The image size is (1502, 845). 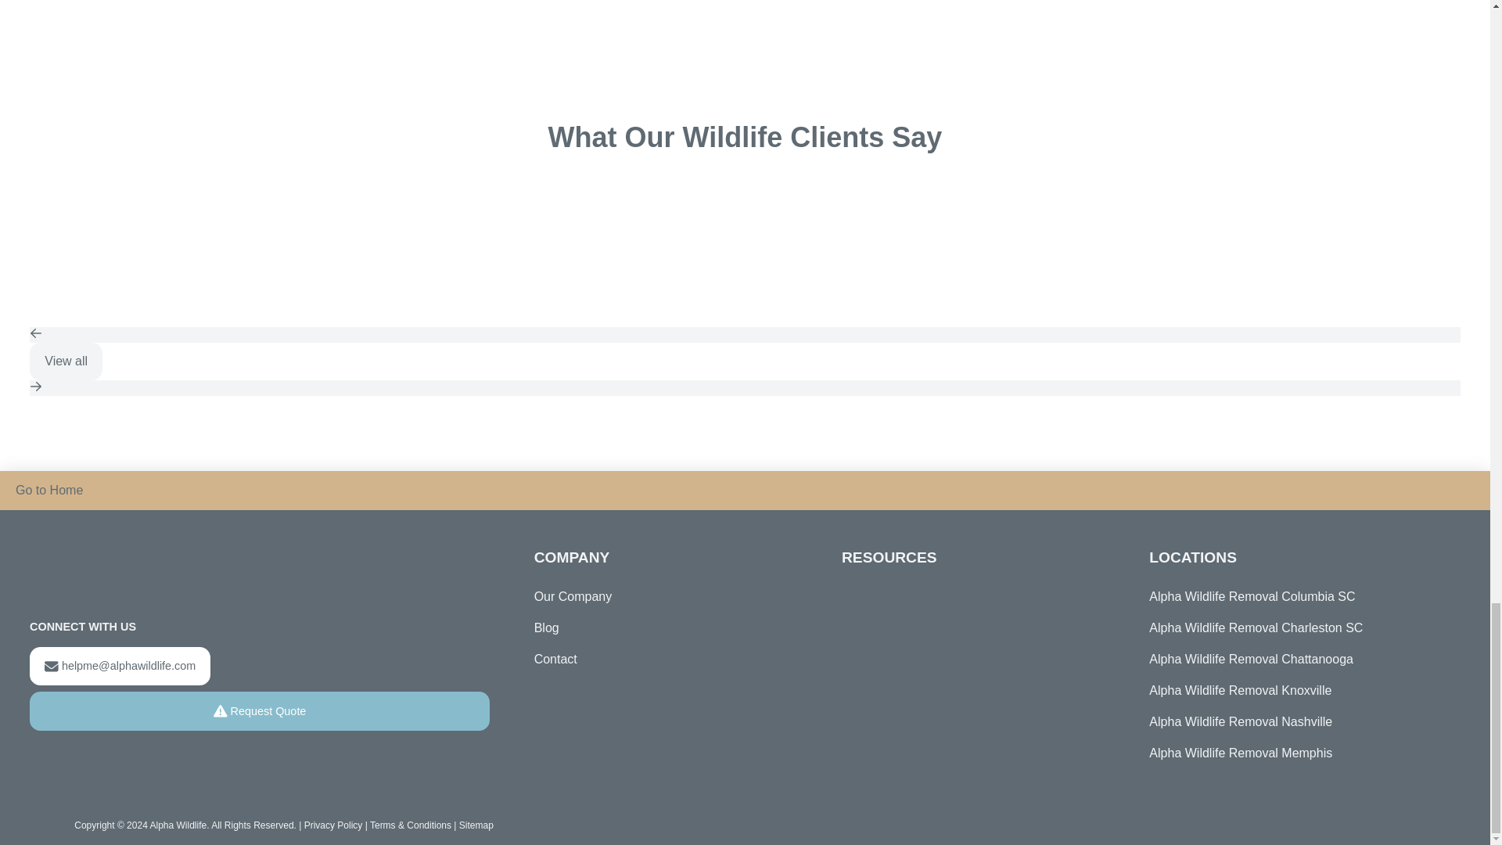 I want to click on Alpha Wildlife Removal Charleston SC, so click(x=1294, y=627).